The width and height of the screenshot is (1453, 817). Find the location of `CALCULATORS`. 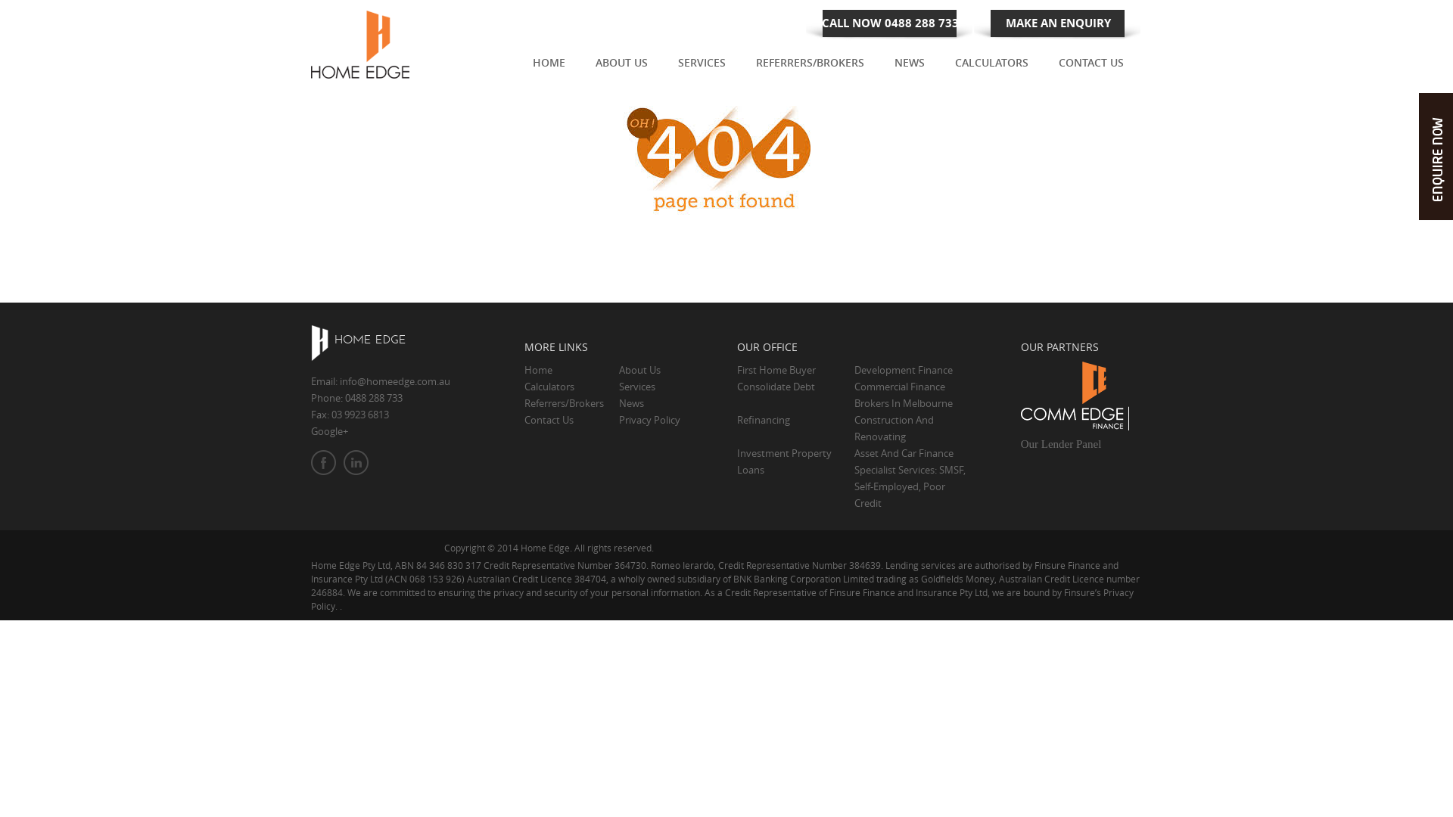

CALCULATORS is located at coordinates (991, 68).